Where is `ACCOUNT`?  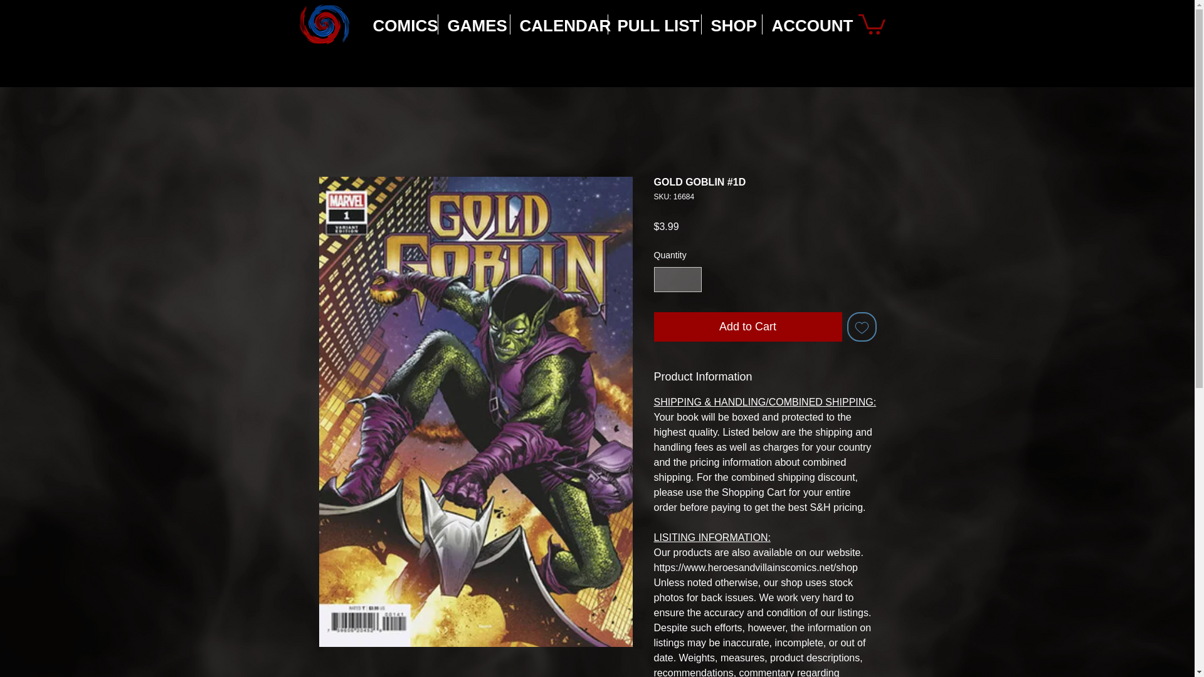
ACCOUNT is located at coordinates (806, 24).